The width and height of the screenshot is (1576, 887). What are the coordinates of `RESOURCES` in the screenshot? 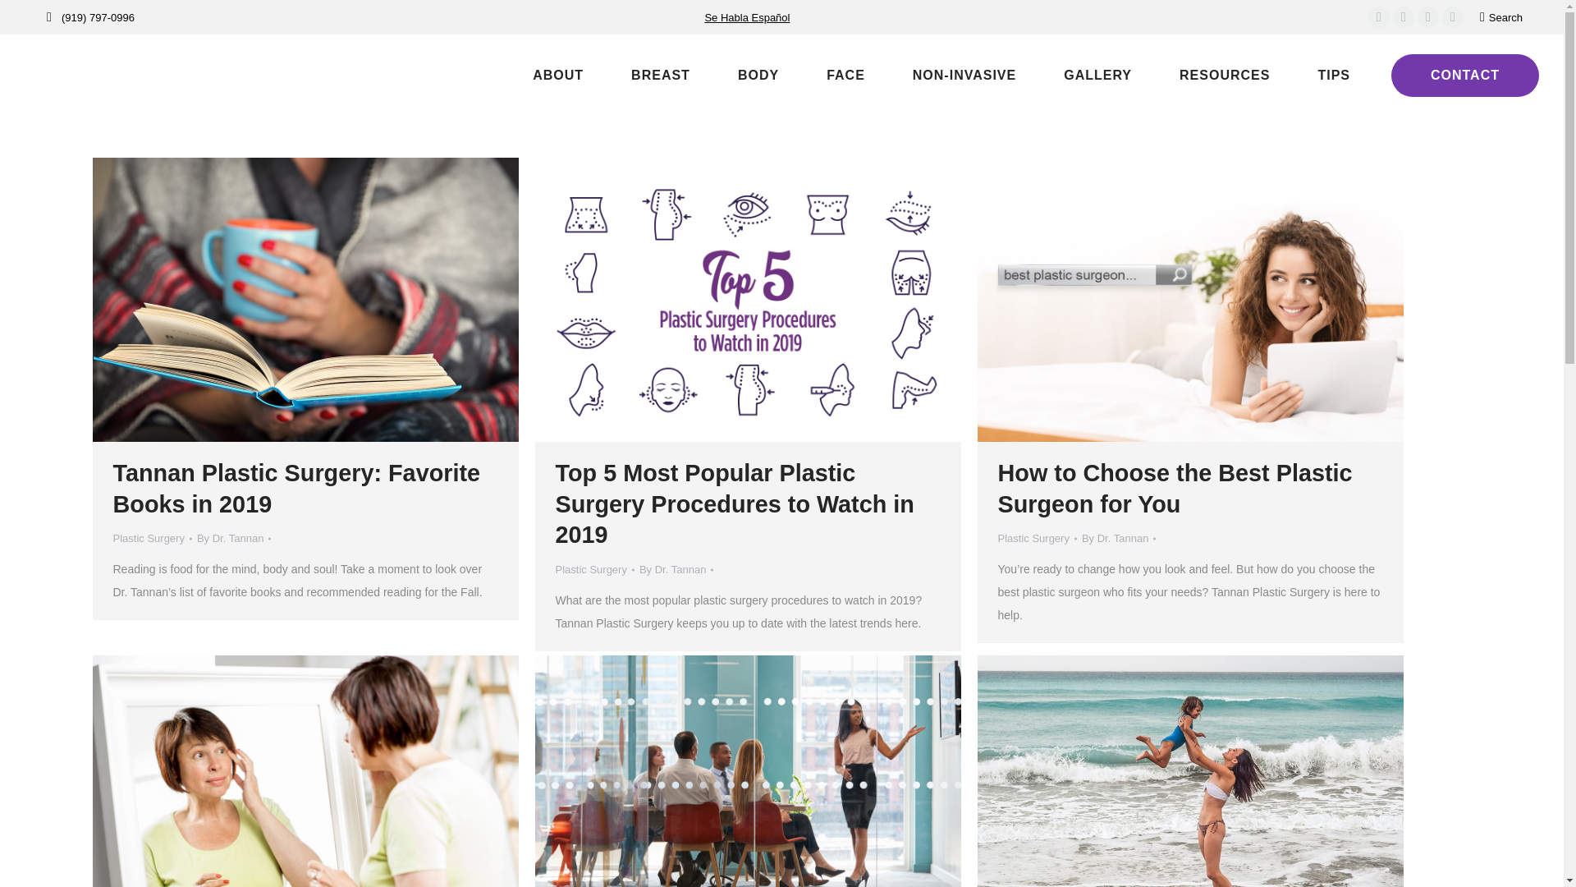 It's located at (1208, 76).